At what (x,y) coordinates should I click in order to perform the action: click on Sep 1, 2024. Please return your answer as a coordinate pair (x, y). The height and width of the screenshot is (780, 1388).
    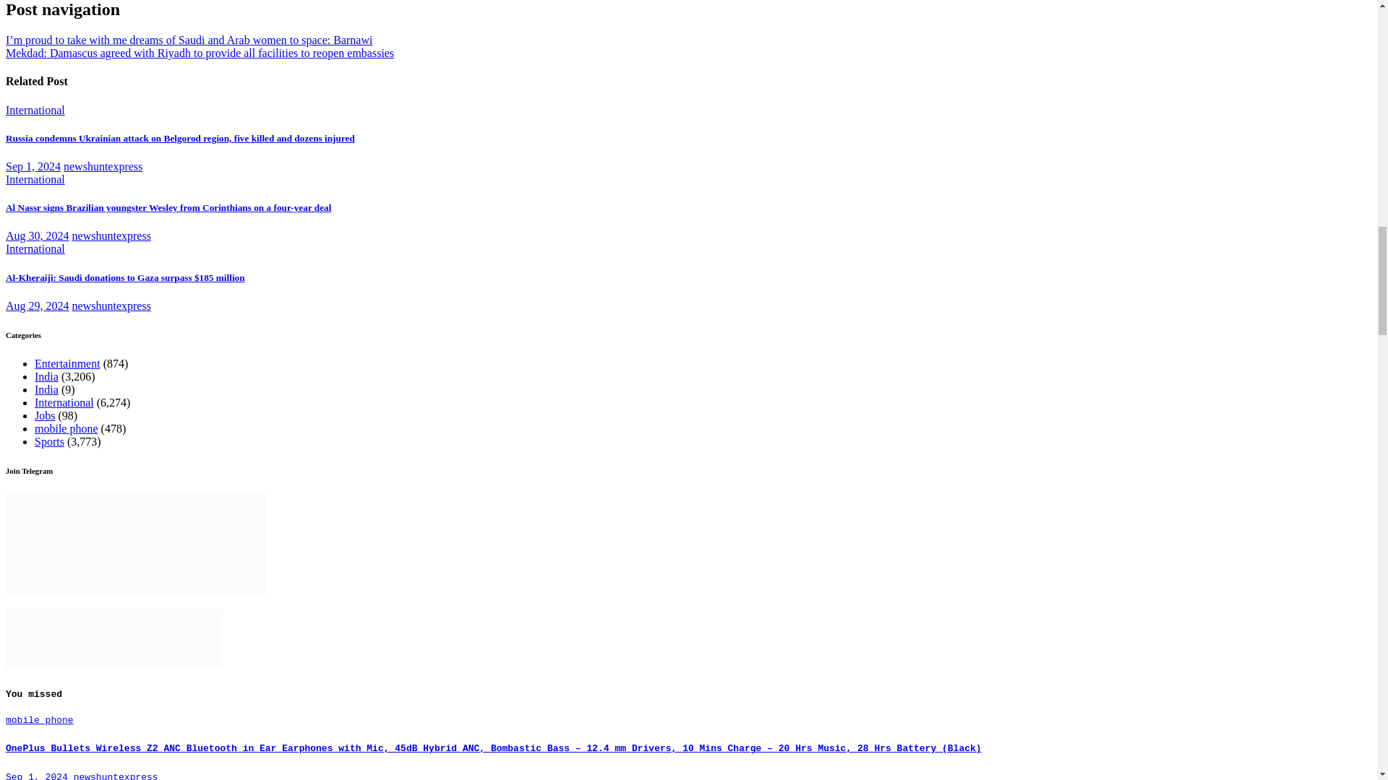
    Looking at the image, I should click on (33, 166).